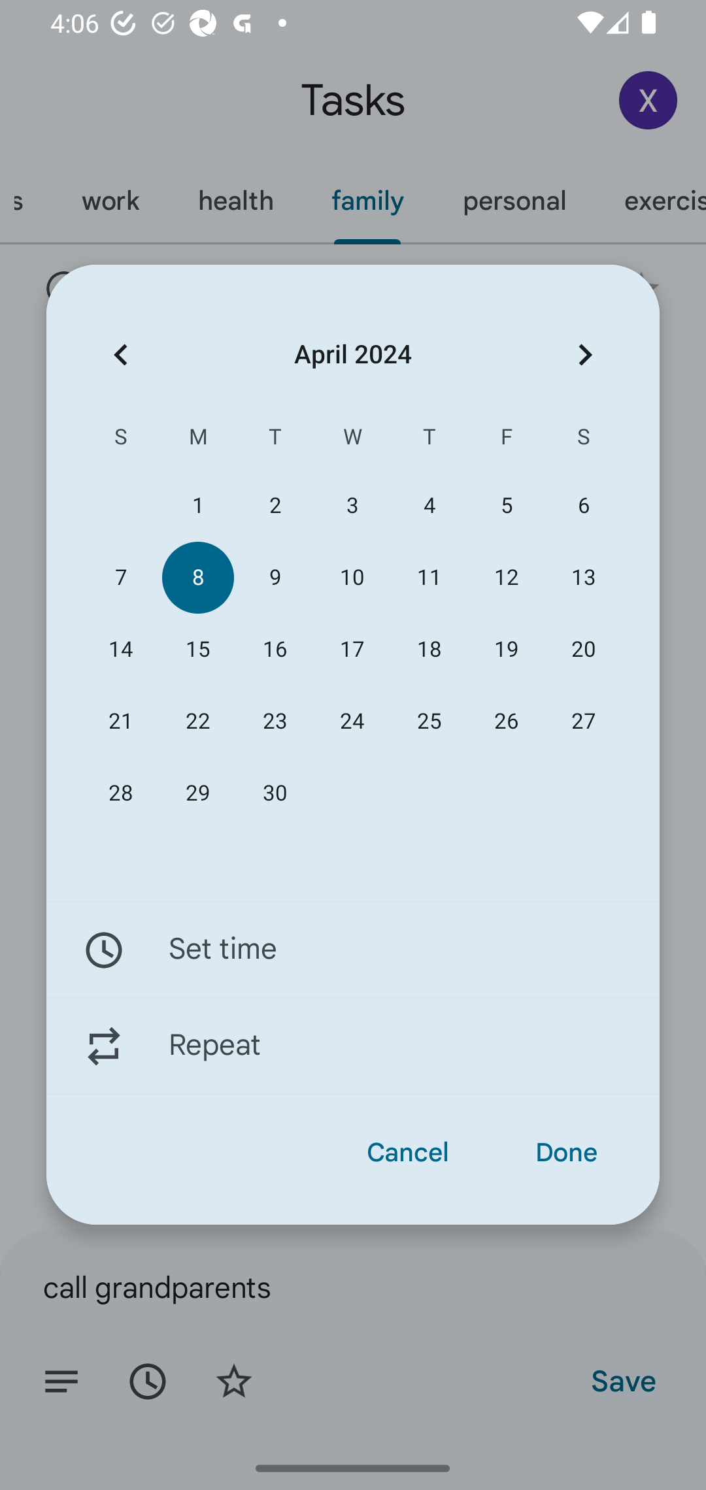  Describe the element at coordinates (506, 578) in the screenshot. I see `12 12 April 2024` at that location.